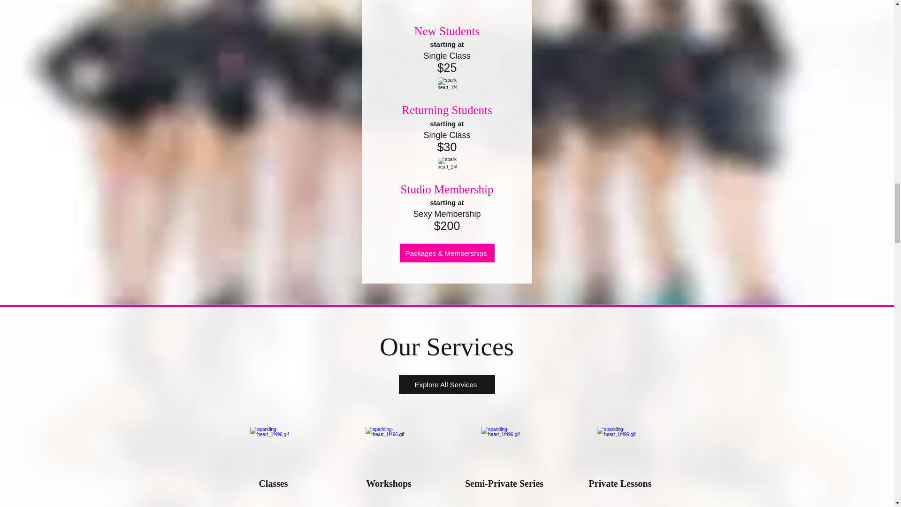  What do you see at coordinates (447, 384) in the screenshot?
I see `Explore All Services` at bounding box center [447, 384].